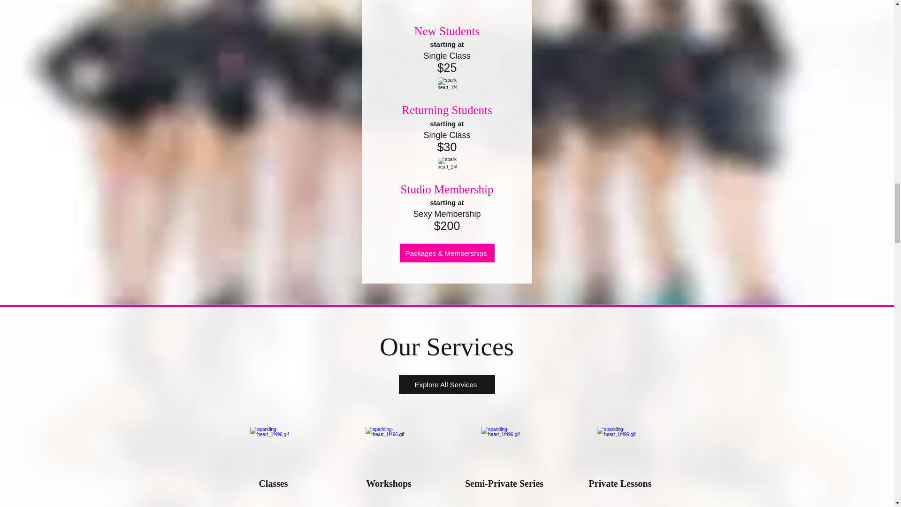  What do you see at coordinates (447, 384) in the screenshot?
I see `Explore All Services` at bounding box center [447, 384].